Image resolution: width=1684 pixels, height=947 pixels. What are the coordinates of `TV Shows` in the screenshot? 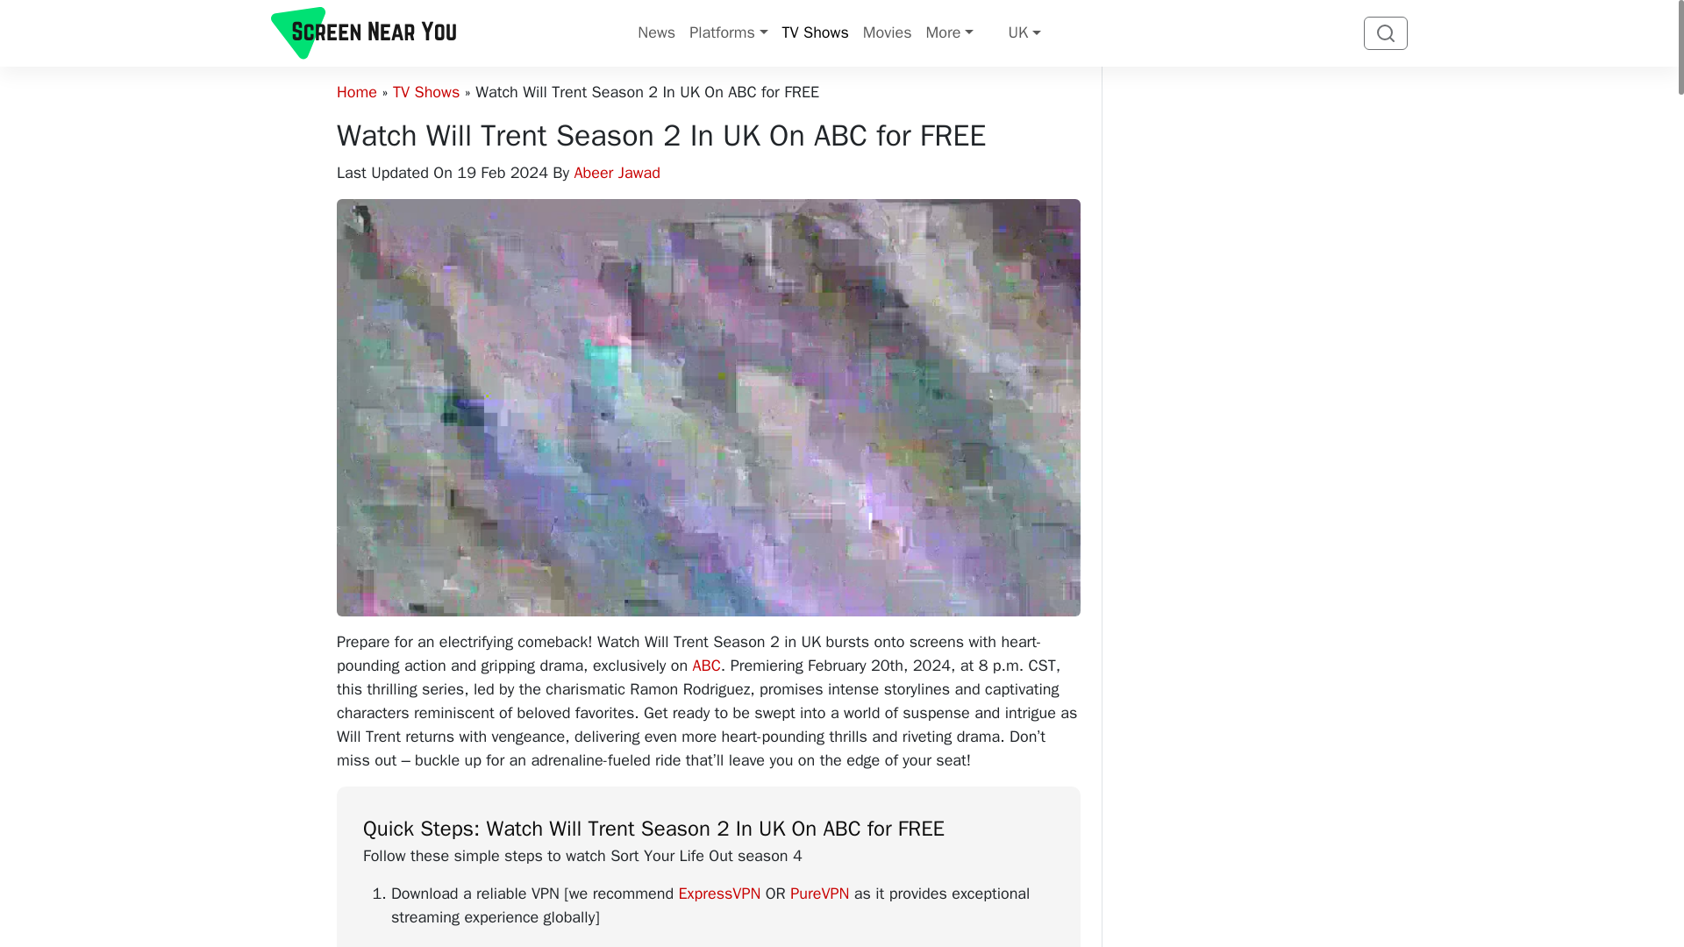 It's located at (815, 33).